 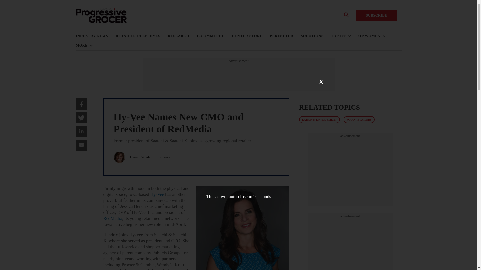 I want to click on 3rd party ad content, so click(x=350, y=169).